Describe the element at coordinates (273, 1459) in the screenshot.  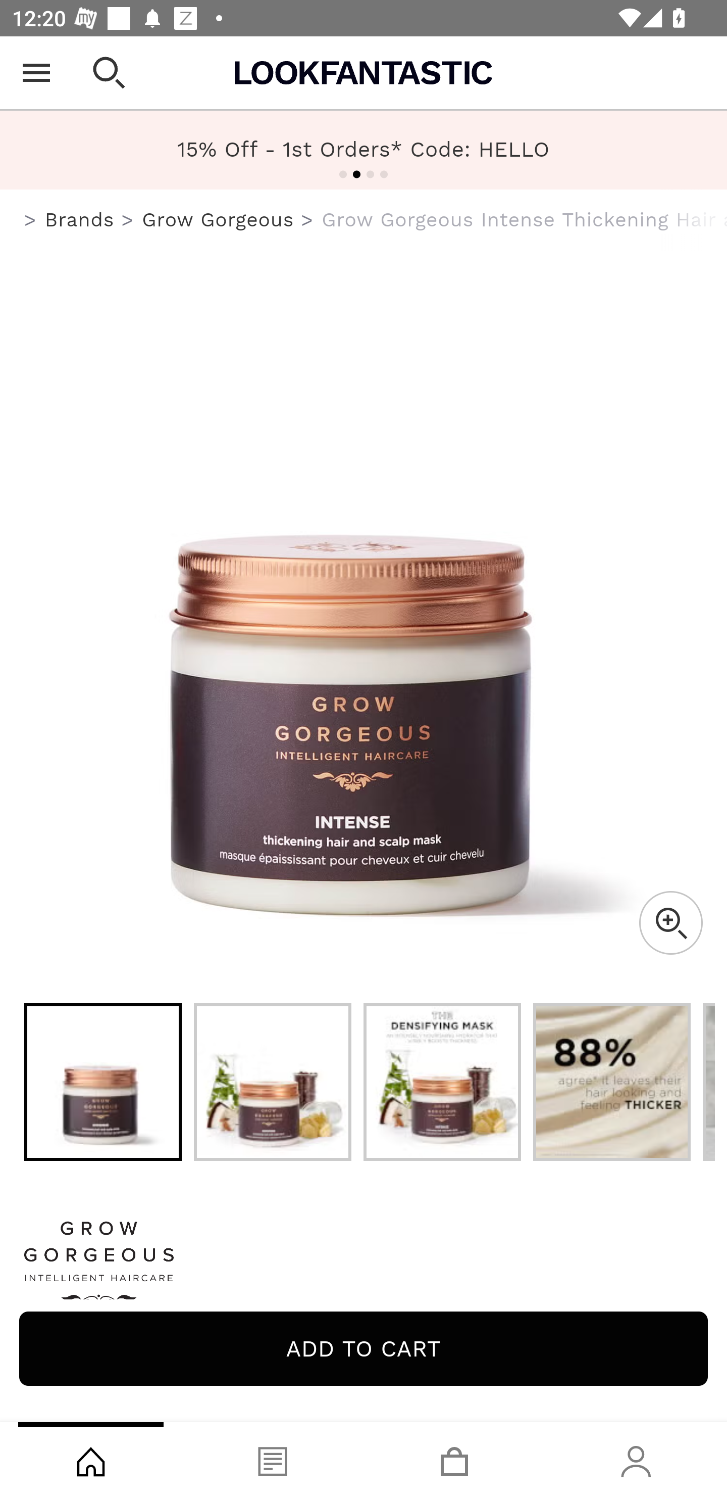
I see `Blog, tab, 2 of 4` at that location.